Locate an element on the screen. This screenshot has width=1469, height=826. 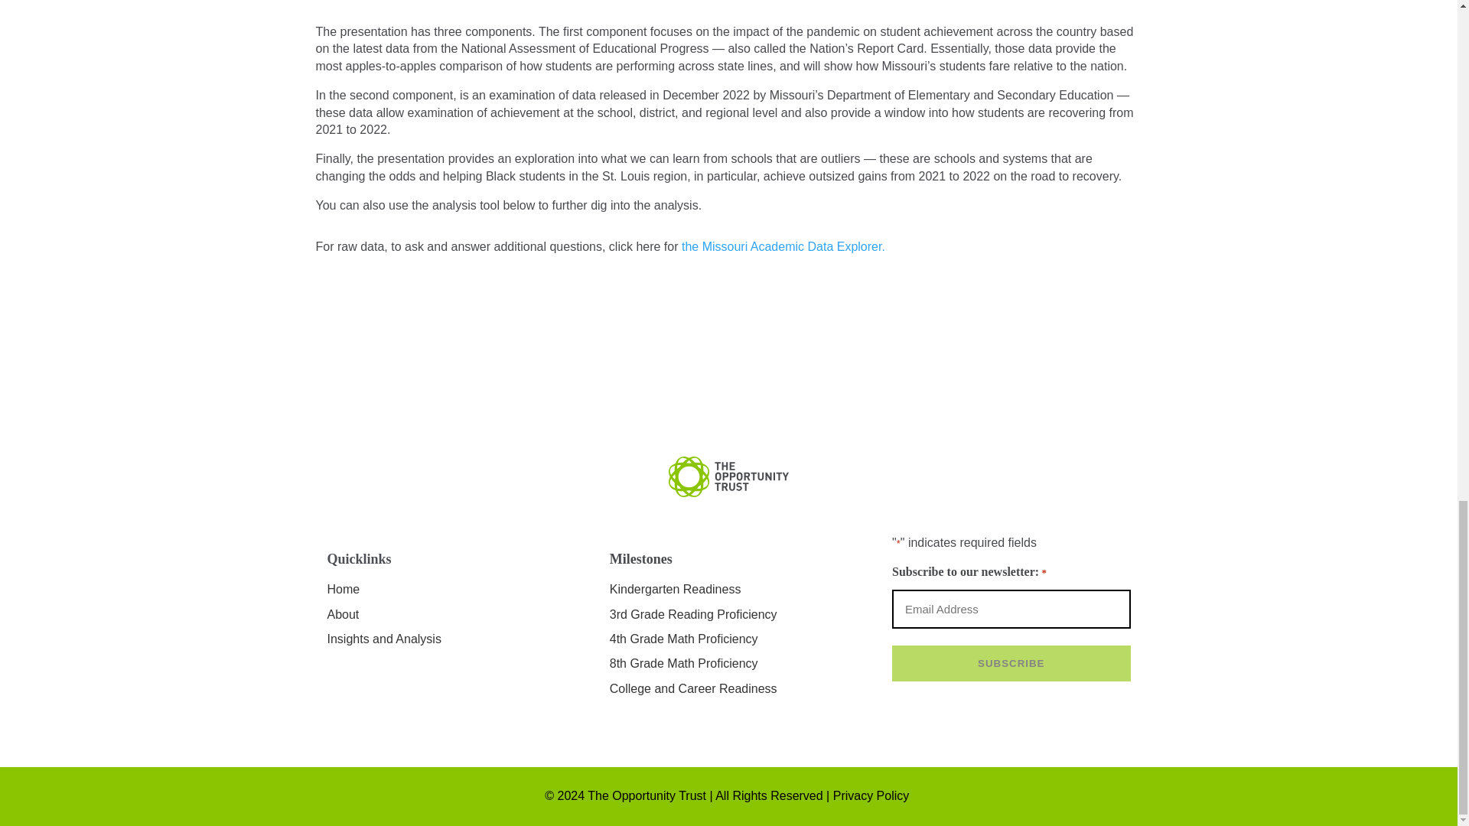
Group 35110 is located at coordinates (728, 477).